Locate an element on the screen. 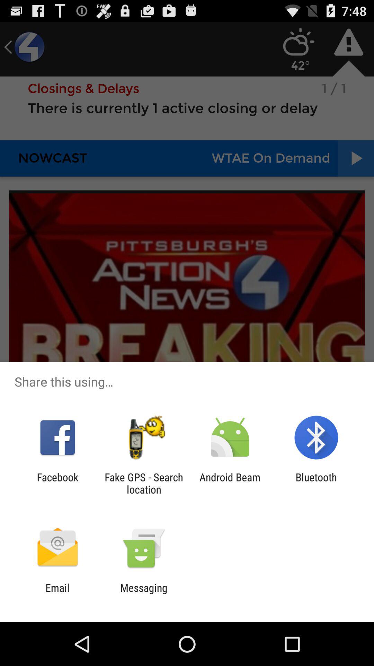  tap the app next to the android beam item is located at coordinates (316, 483).